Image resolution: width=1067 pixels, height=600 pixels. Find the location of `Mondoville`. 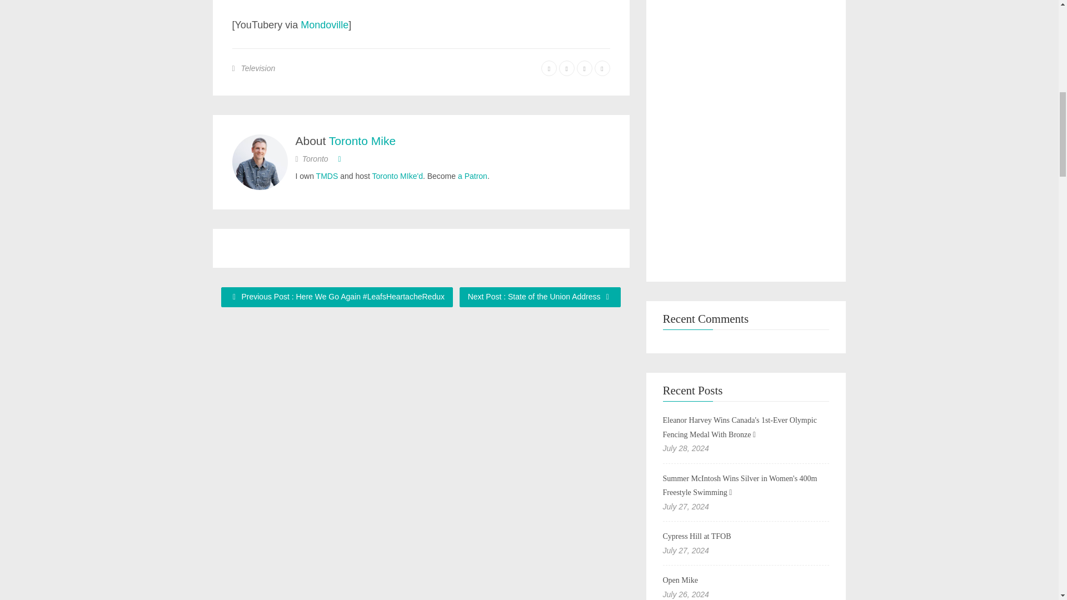

Mondoville is located at coordinates (325, 24).